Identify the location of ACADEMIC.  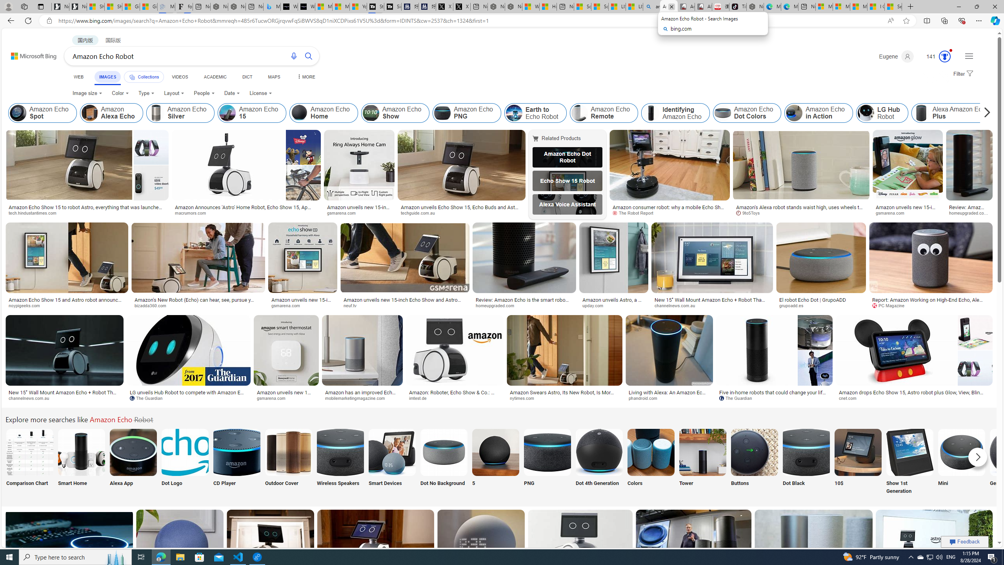
(215, 77).